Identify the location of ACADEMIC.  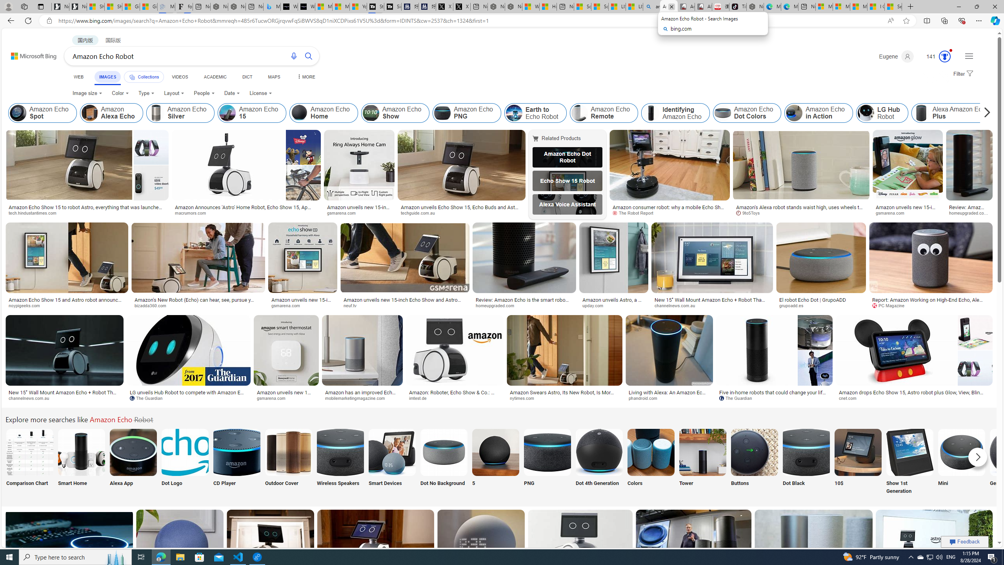
(215, 77).